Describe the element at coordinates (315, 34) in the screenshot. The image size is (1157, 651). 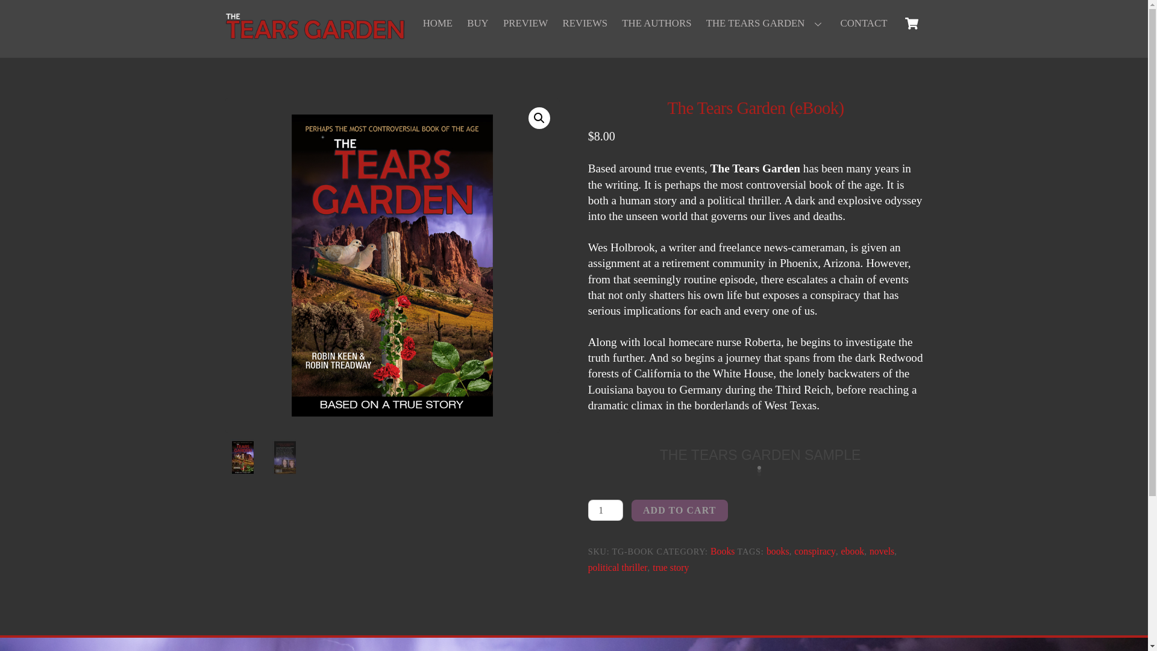
I see `The Tears Garden` at that location.